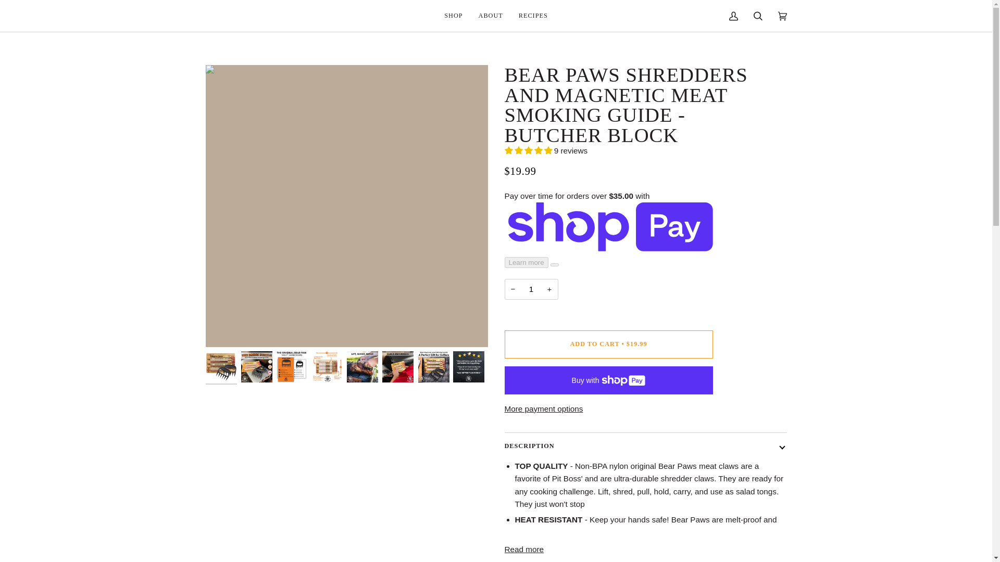  What do you see at coordinates (453, 16) in the screenshot?
I see `SHOP` at bounding box center [453, 16].